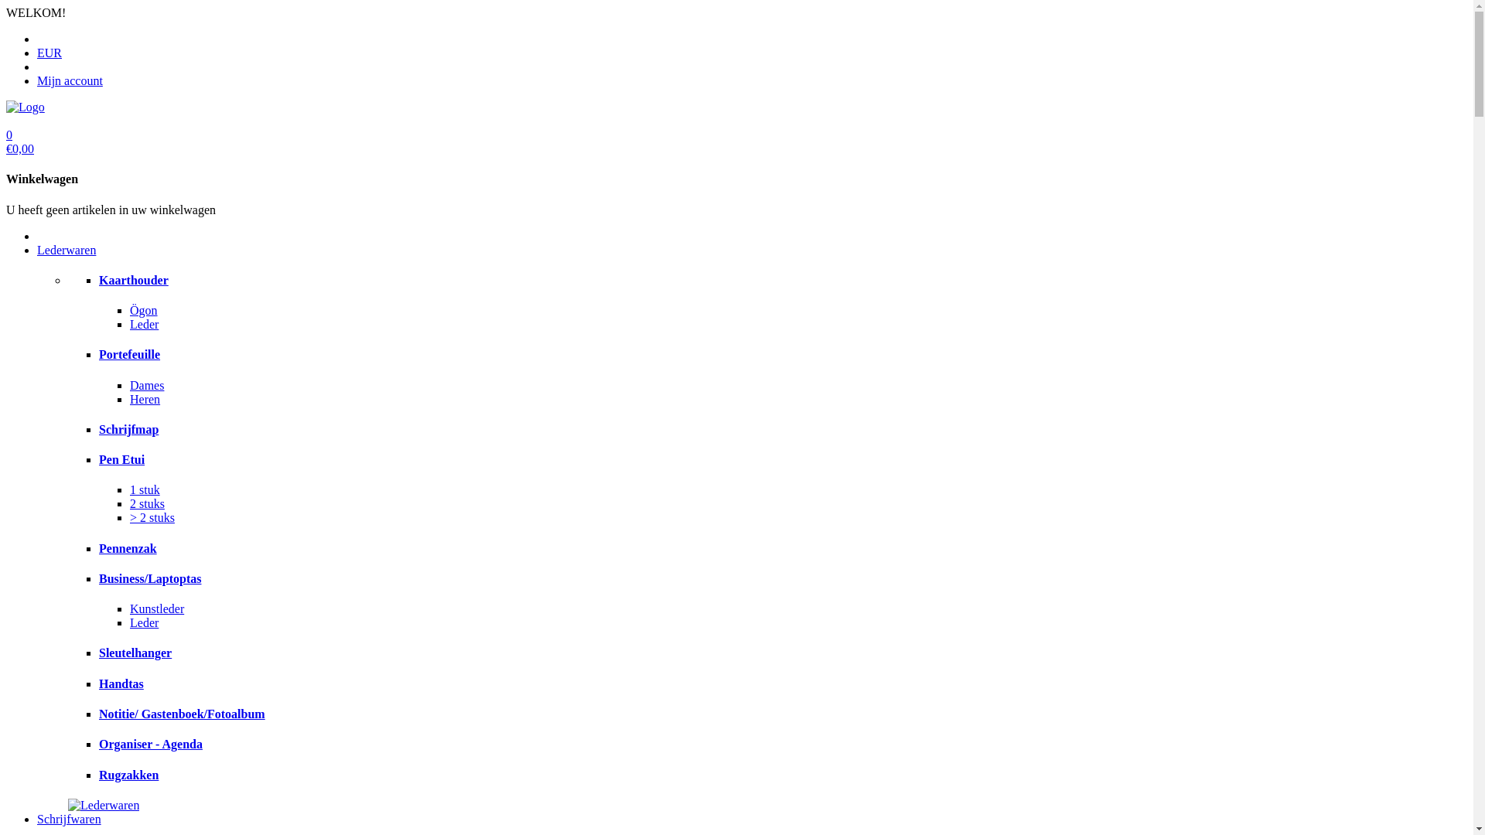 The height and width of the screenshot is (835, 1485). Describe the element at coordinates (70, 80) in the screenshot. I see `Mijn account` at that location.